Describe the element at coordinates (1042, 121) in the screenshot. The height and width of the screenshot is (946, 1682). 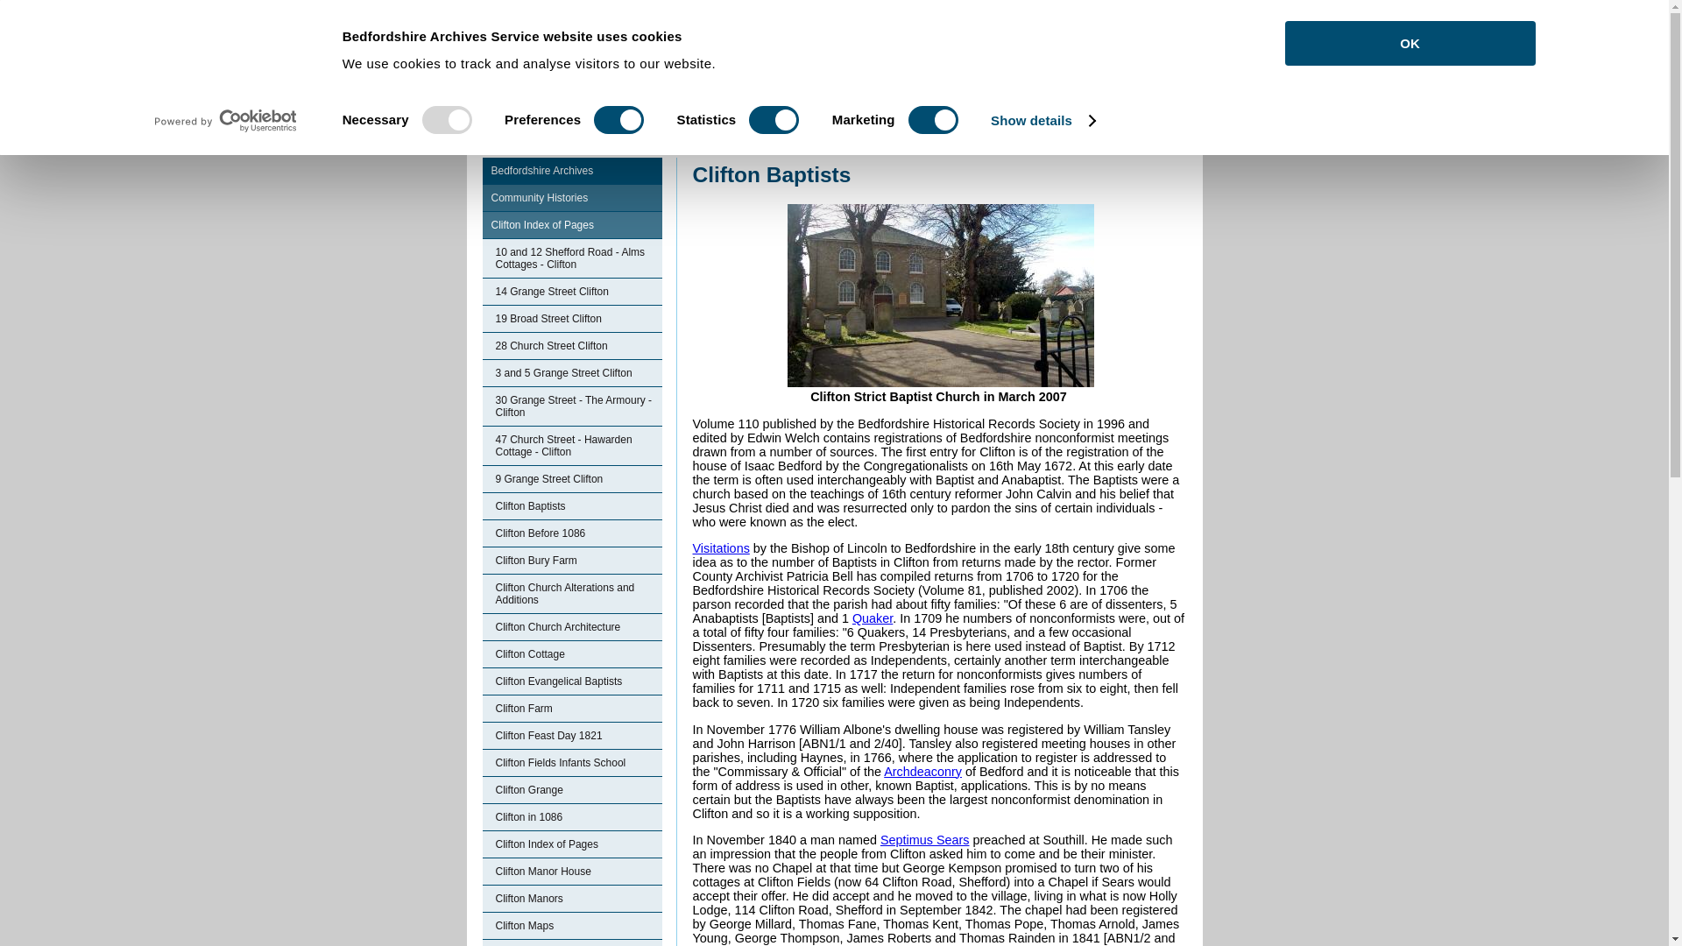
I see `Show details` at that location.